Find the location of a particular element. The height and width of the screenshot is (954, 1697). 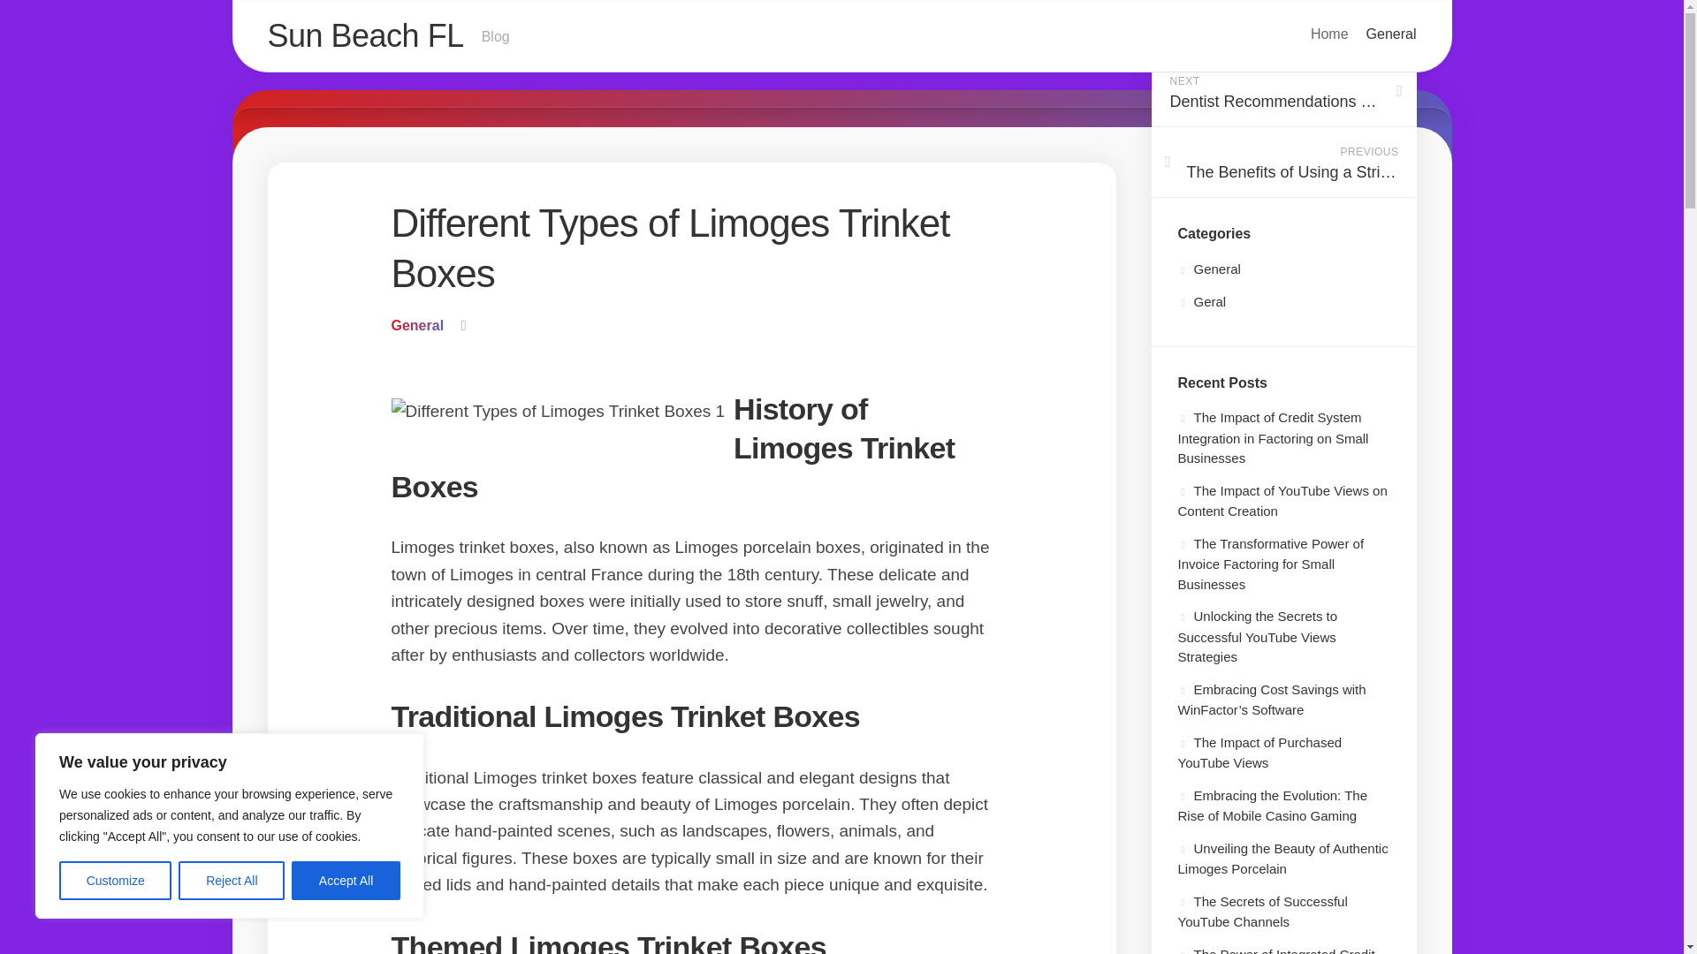

Geral is located at coordinates (1201, 300).